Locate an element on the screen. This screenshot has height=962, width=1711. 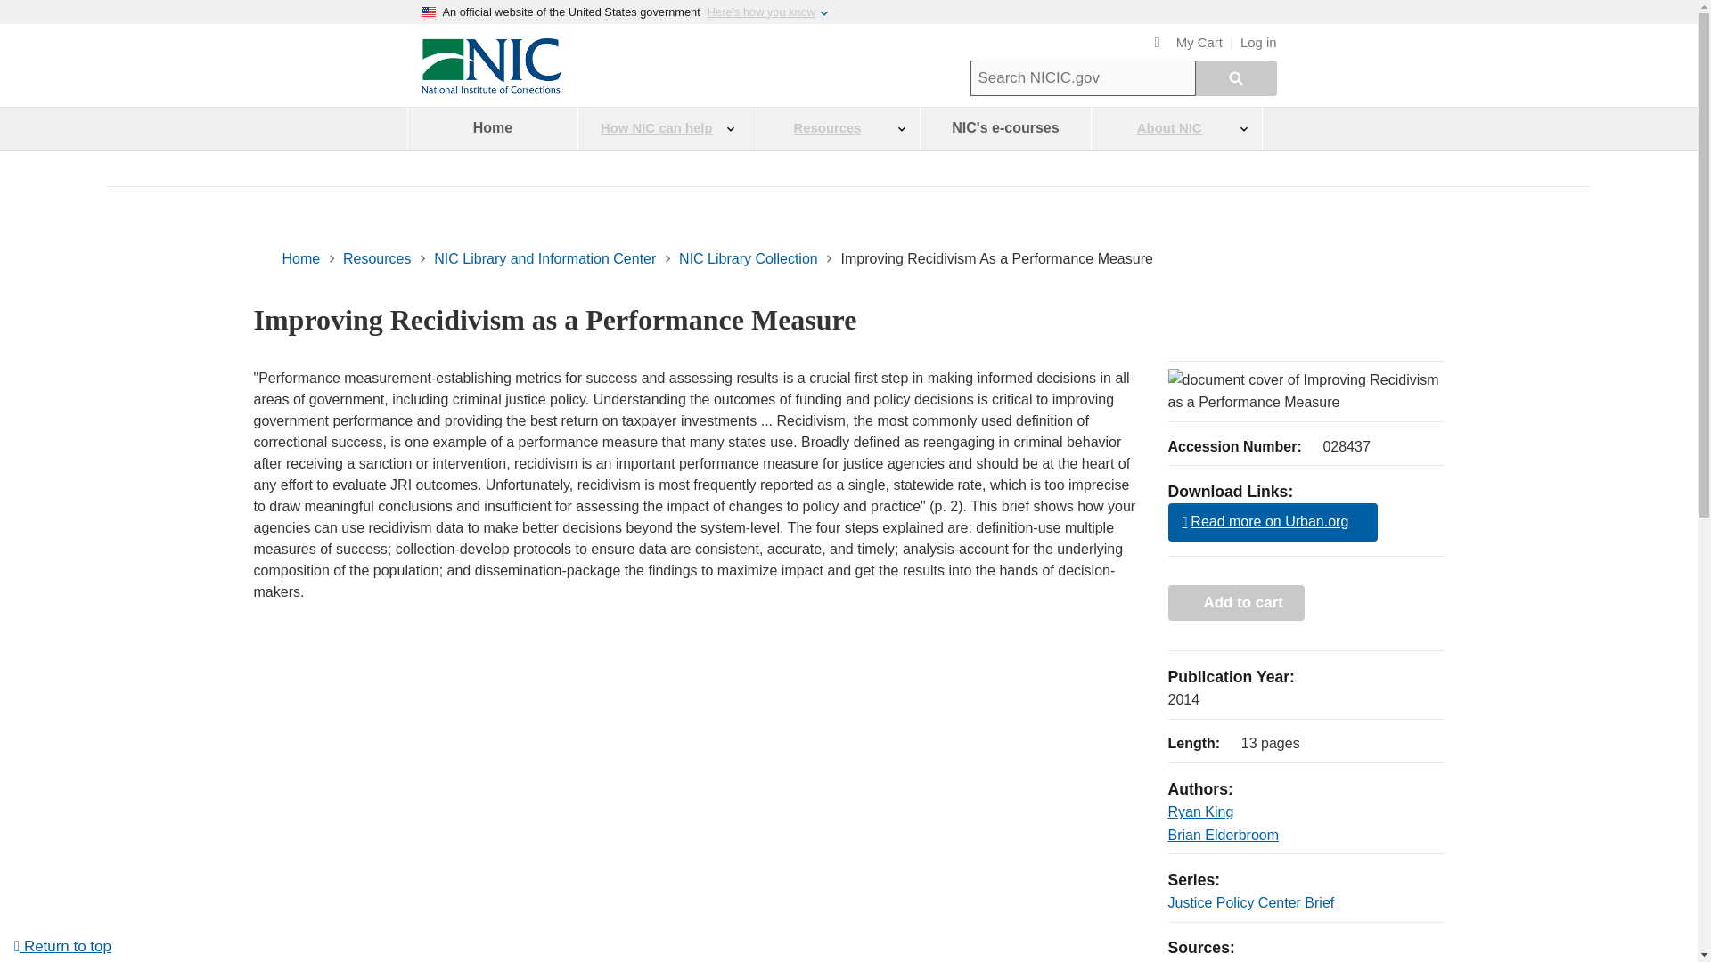
search all NIC websites is located at coordinates (1236, 78).